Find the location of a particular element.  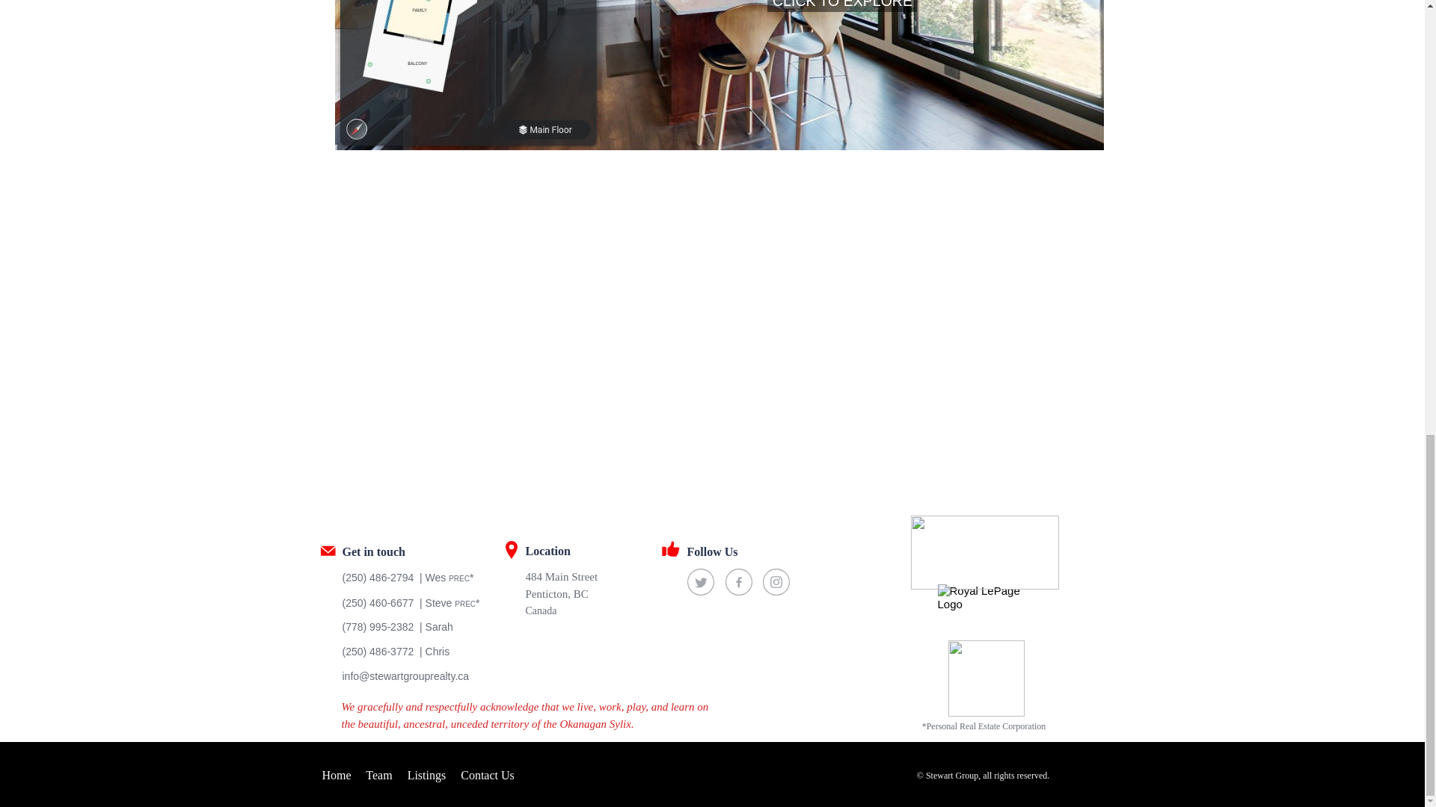

twitter-color-circle-outline is located at coordinates (700, 582).